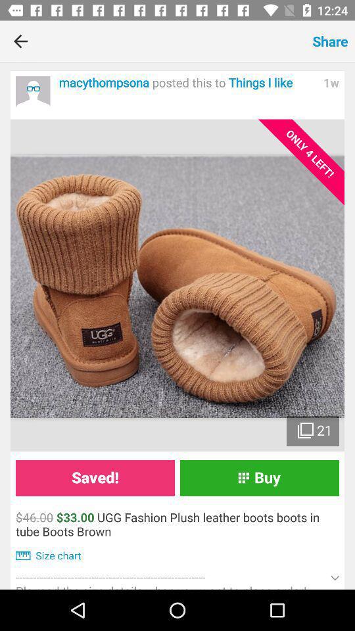  Describe the element at coordinates (177, 285) in the screenshot. I see `open photo gallery` at that location.